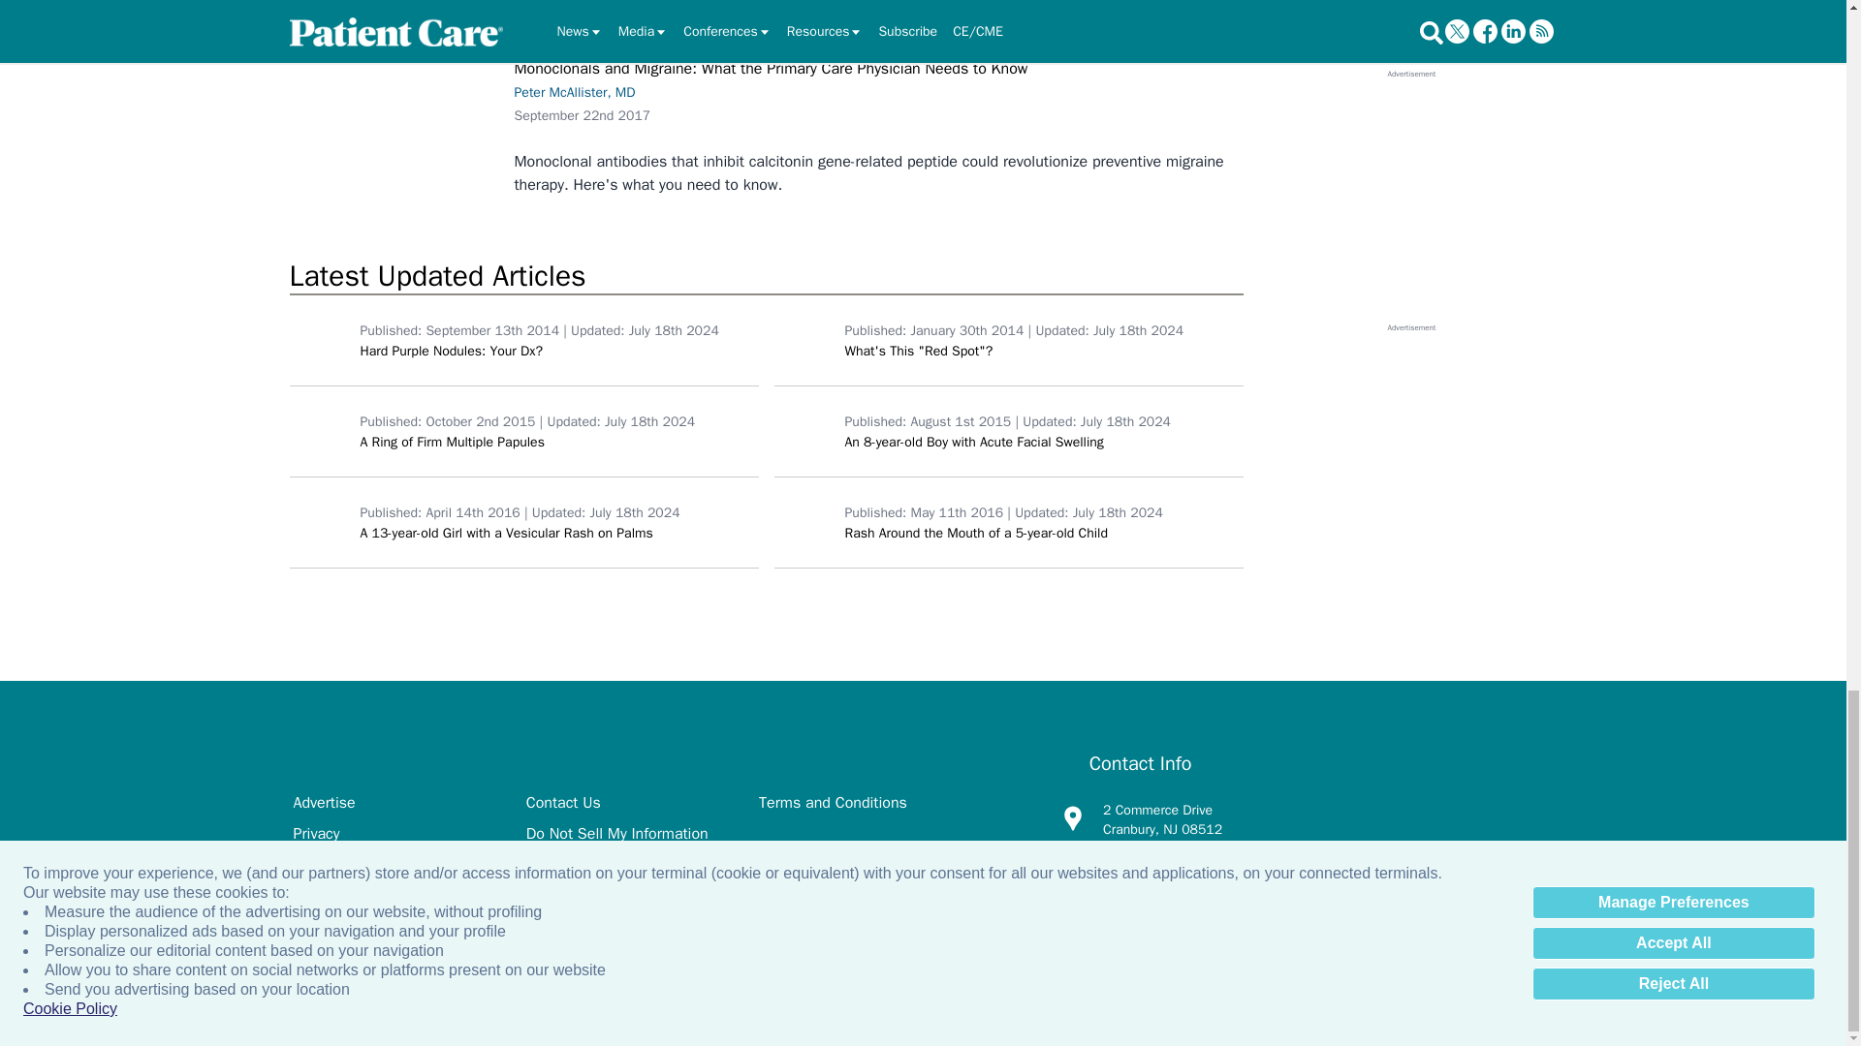  What do you see at coordinates (804, 339) in the screenshot?
I see `What's This "Red Spot"?` at bounding box center [804, 339].